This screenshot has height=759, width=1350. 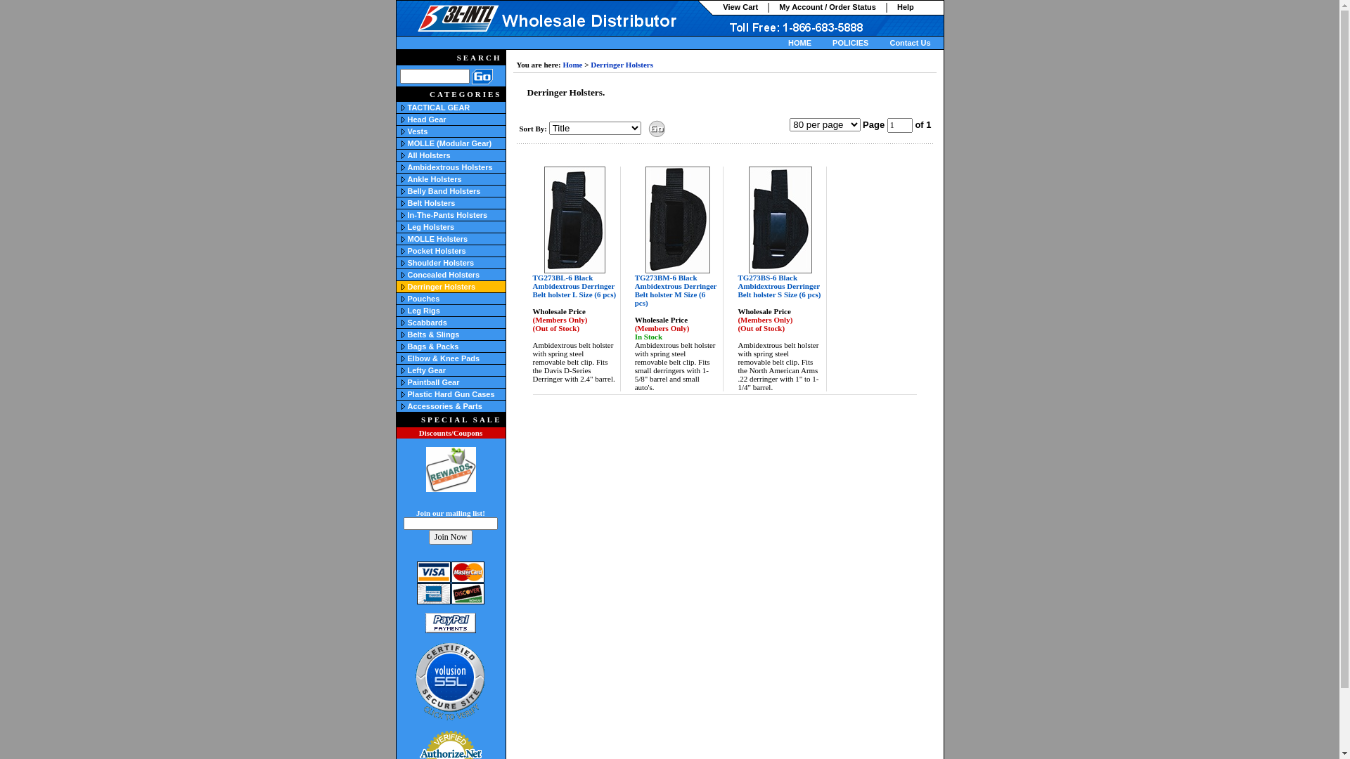 I want to click on Shoulder Holsters, so click(x=442, y=263).